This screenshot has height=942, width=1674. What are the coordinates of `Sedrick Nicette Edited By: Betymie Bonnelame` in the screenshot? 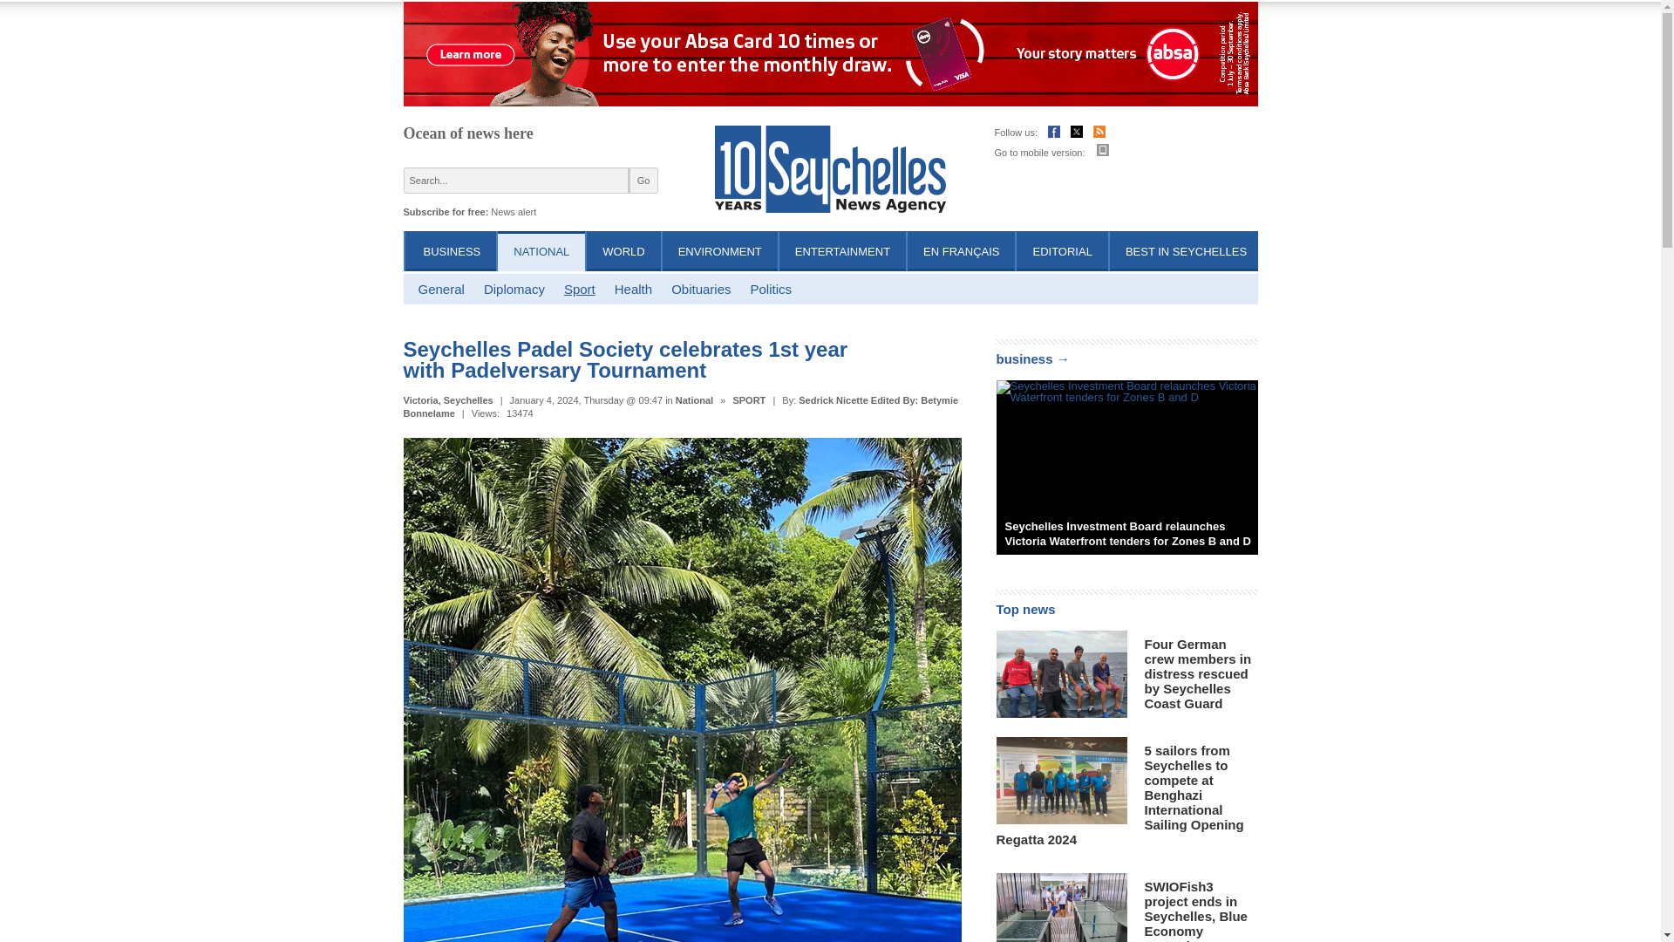 It's located at (680, 406).